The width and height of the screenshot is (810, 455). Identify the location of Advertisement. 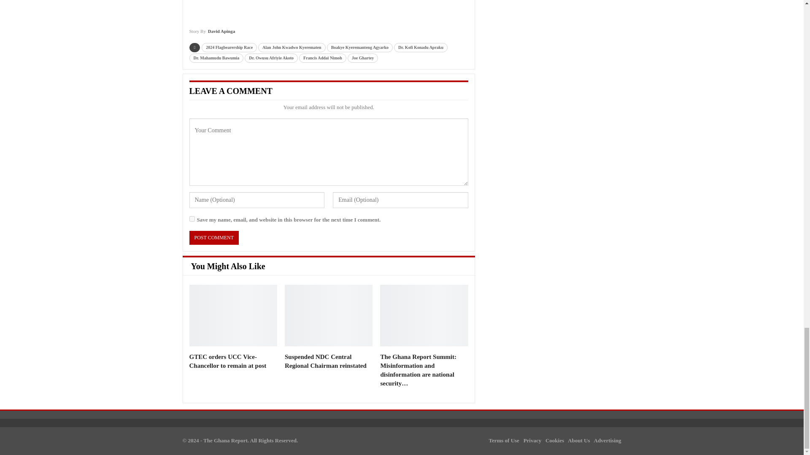
(335, 6).